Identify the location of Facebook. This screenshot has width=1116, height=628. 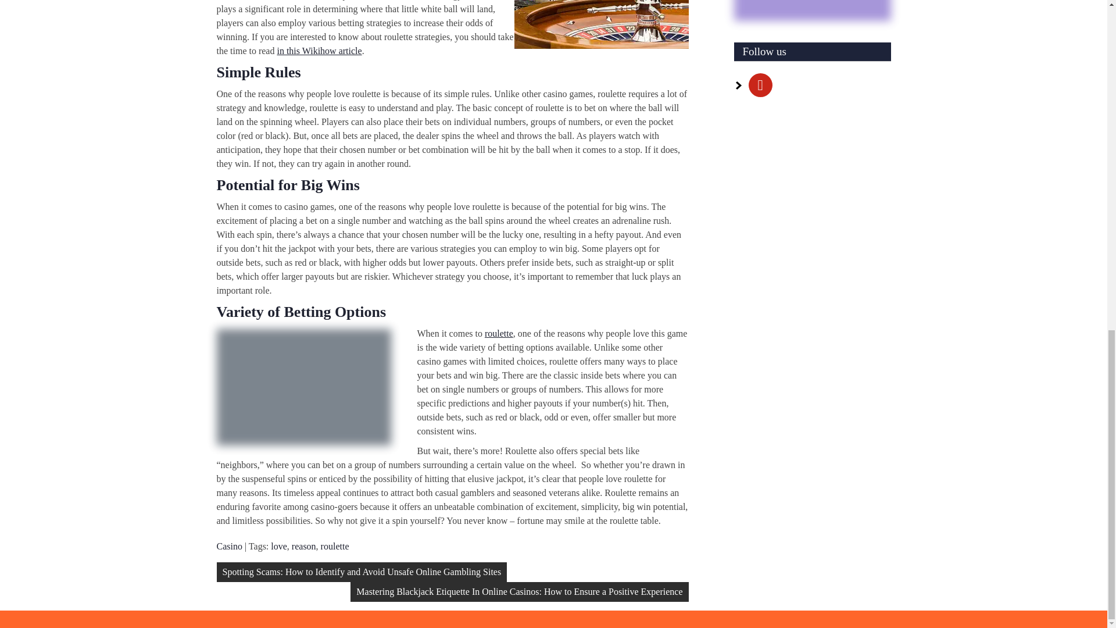
(760, 84).